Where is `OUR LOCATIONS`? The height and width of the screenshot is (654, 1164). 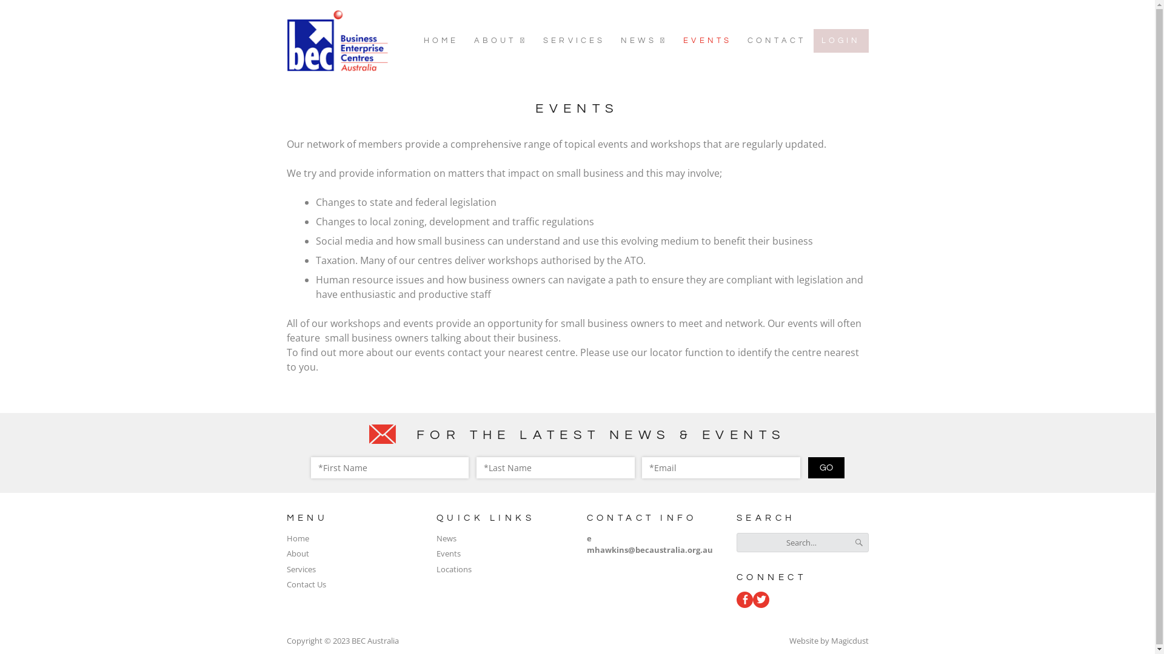 OUR LOCATIONS is located at coordinates (529, 62).